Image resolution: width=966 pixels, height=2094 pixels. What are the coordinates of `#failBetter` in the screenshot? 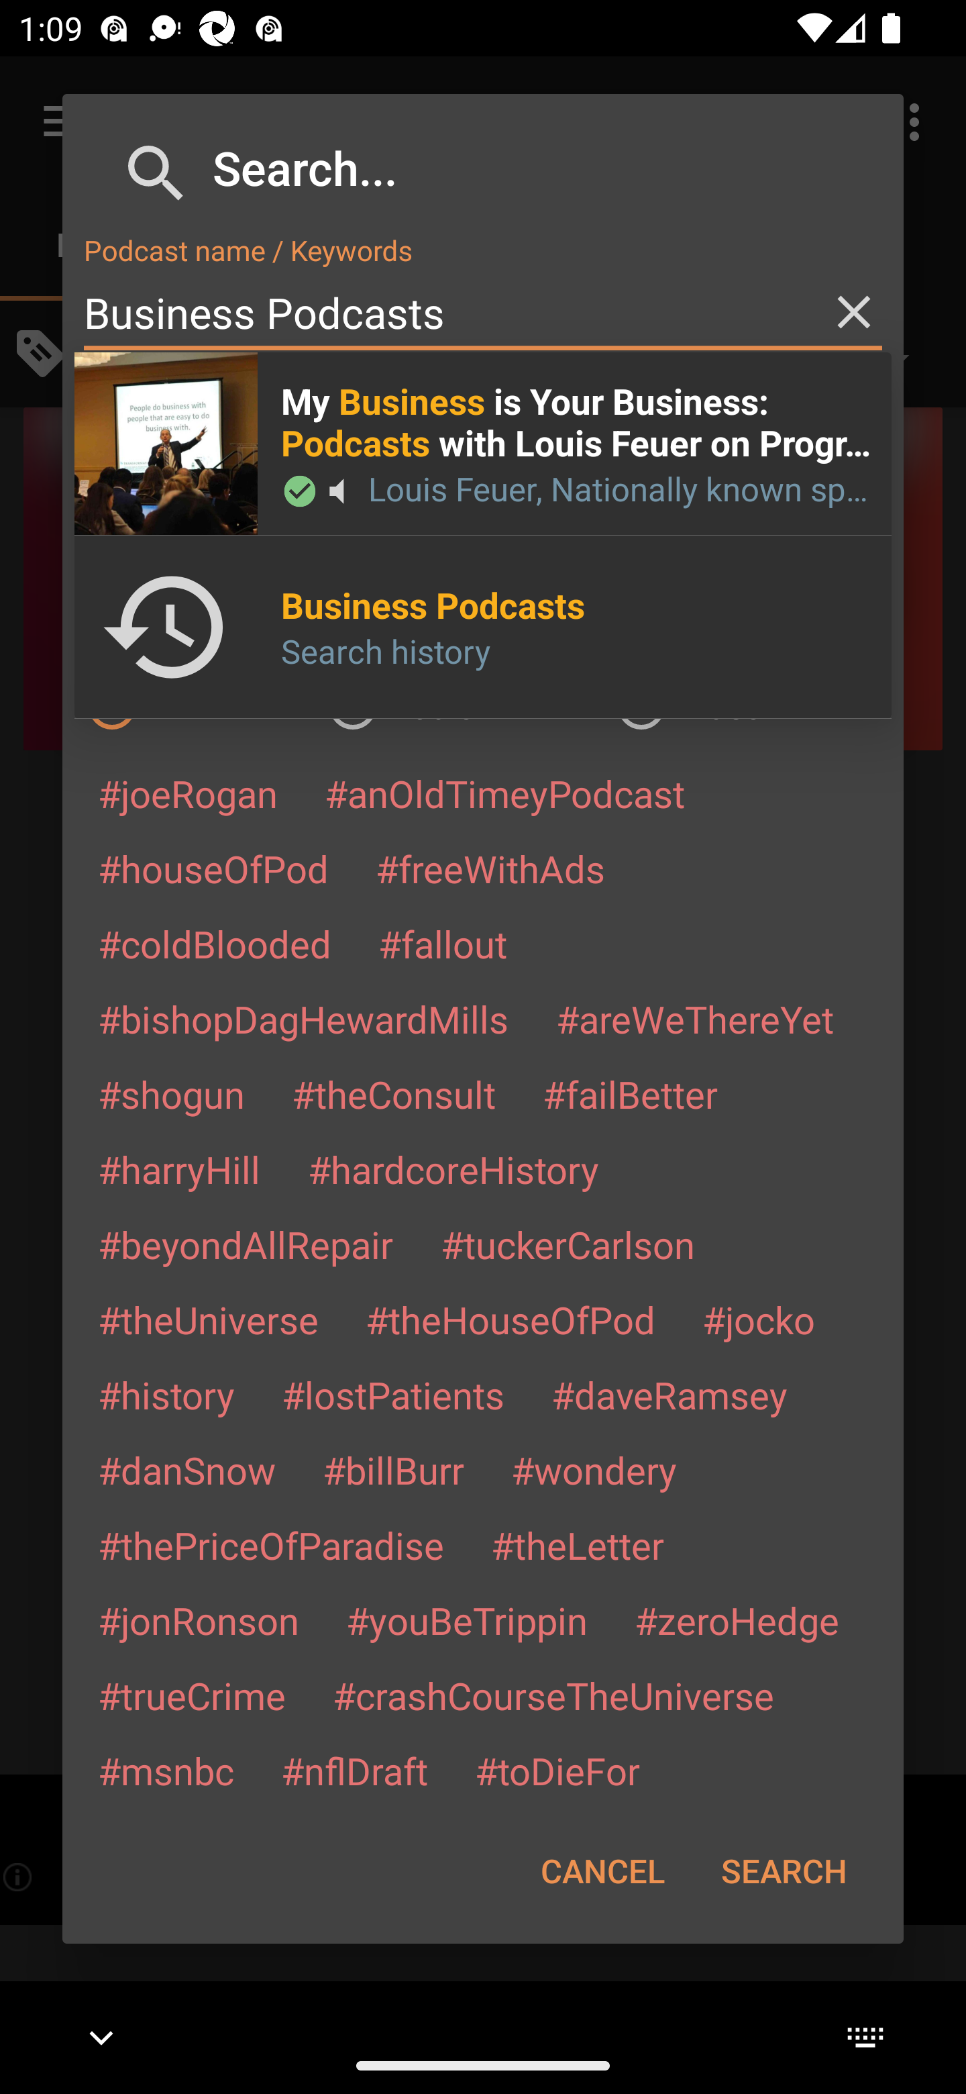 It's located at (630, 1094).